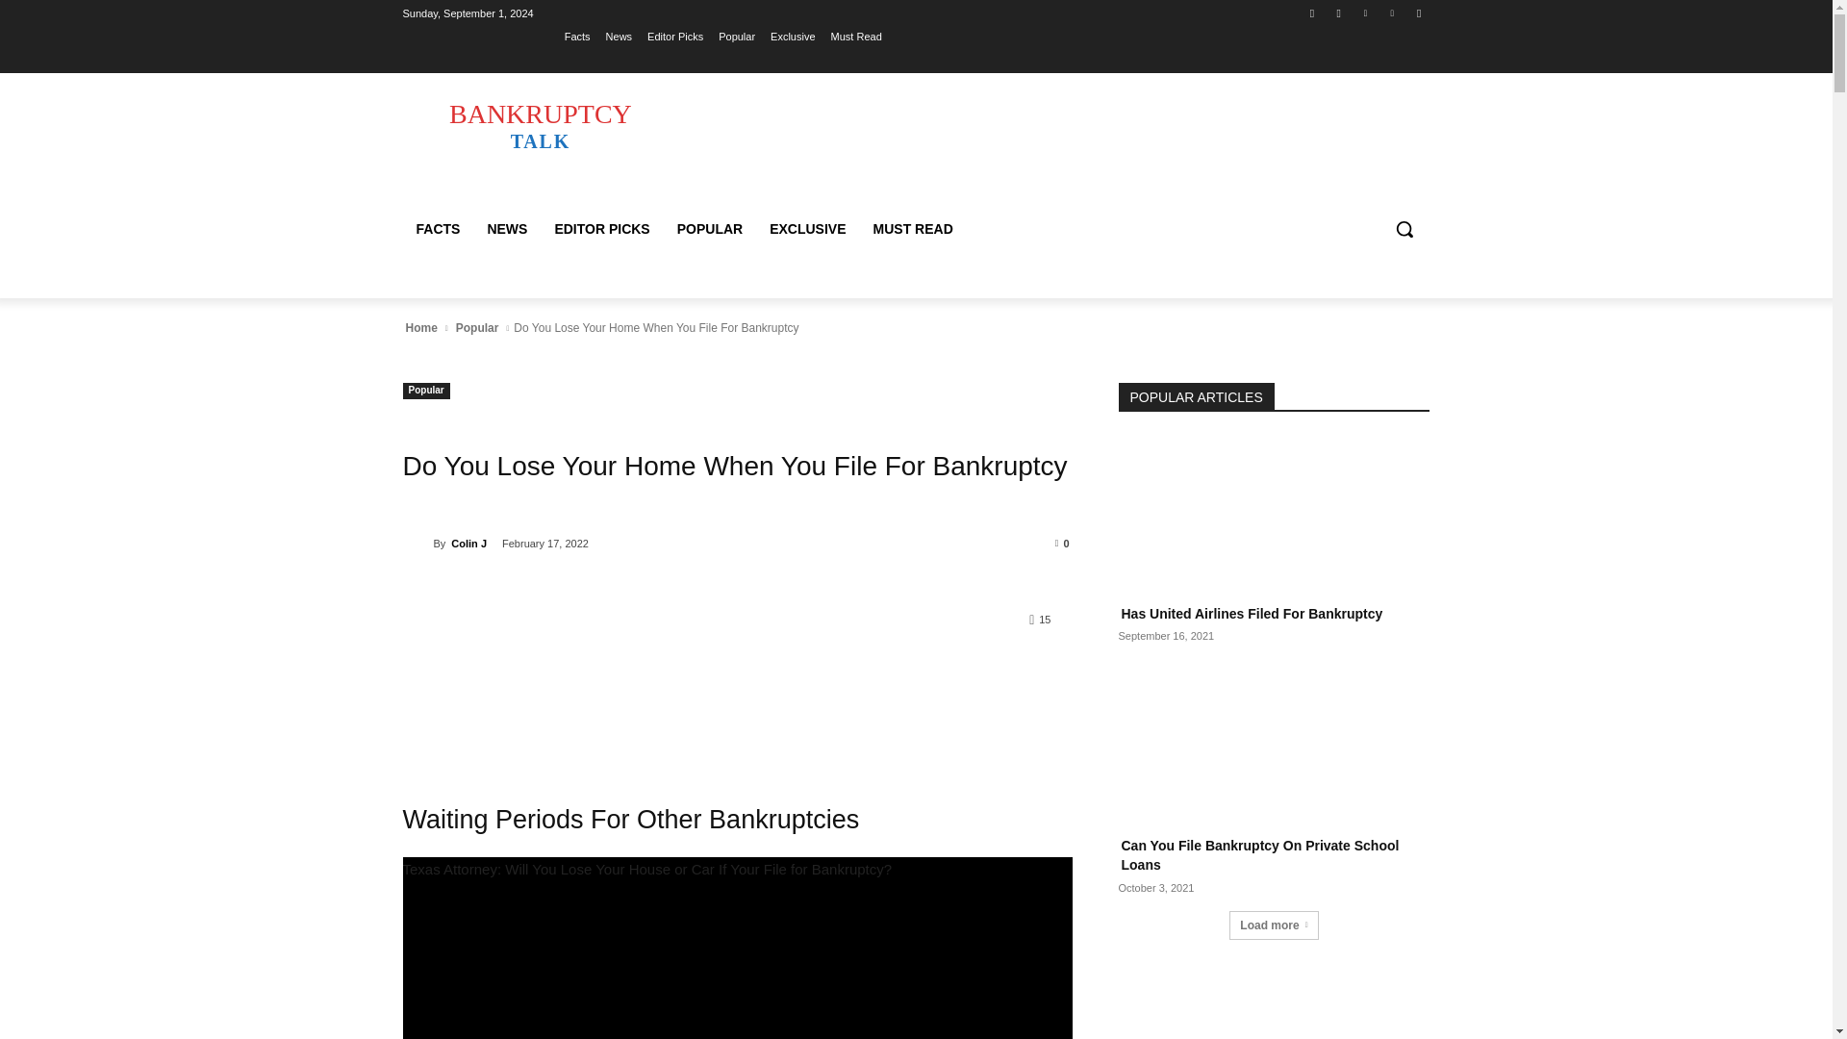 This screenshot has width=1847, height=1039. I want to click on Popular, so click(737, 36).